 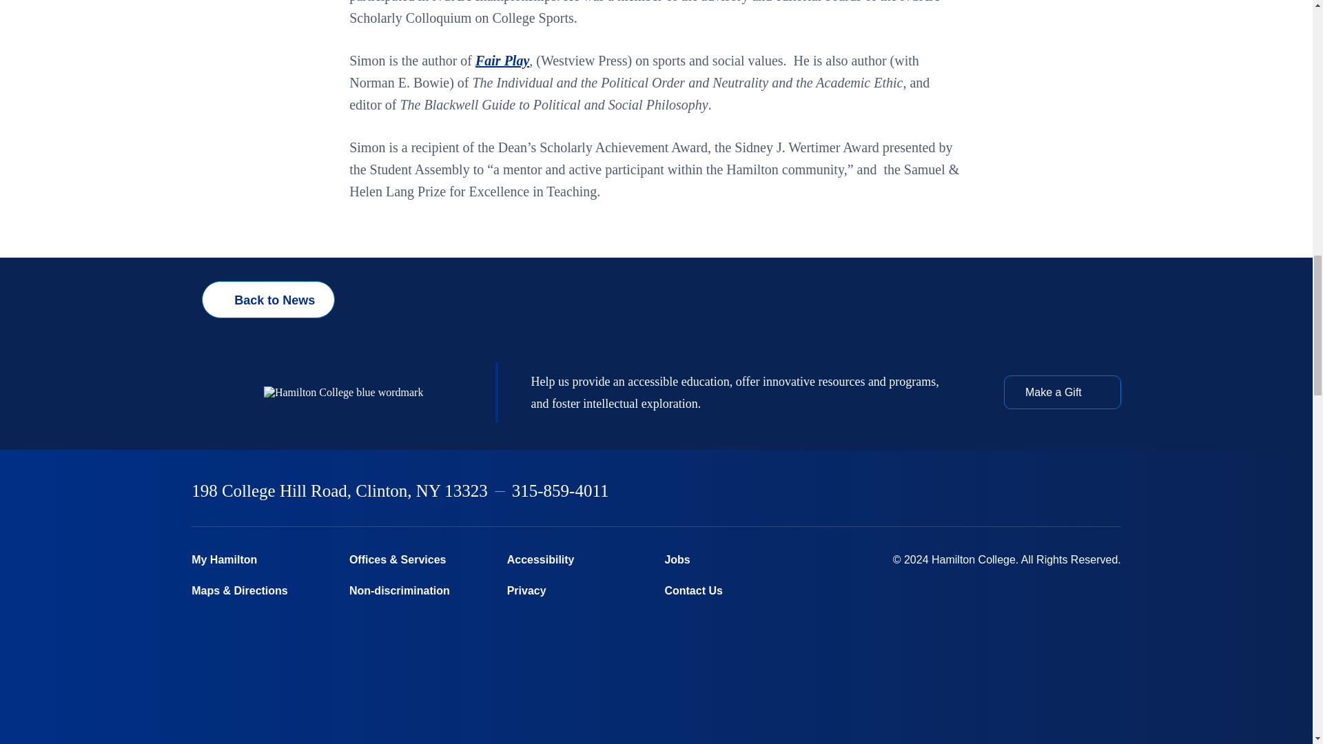 I want to click on Make a Gift, so click(x=1063, y=391).